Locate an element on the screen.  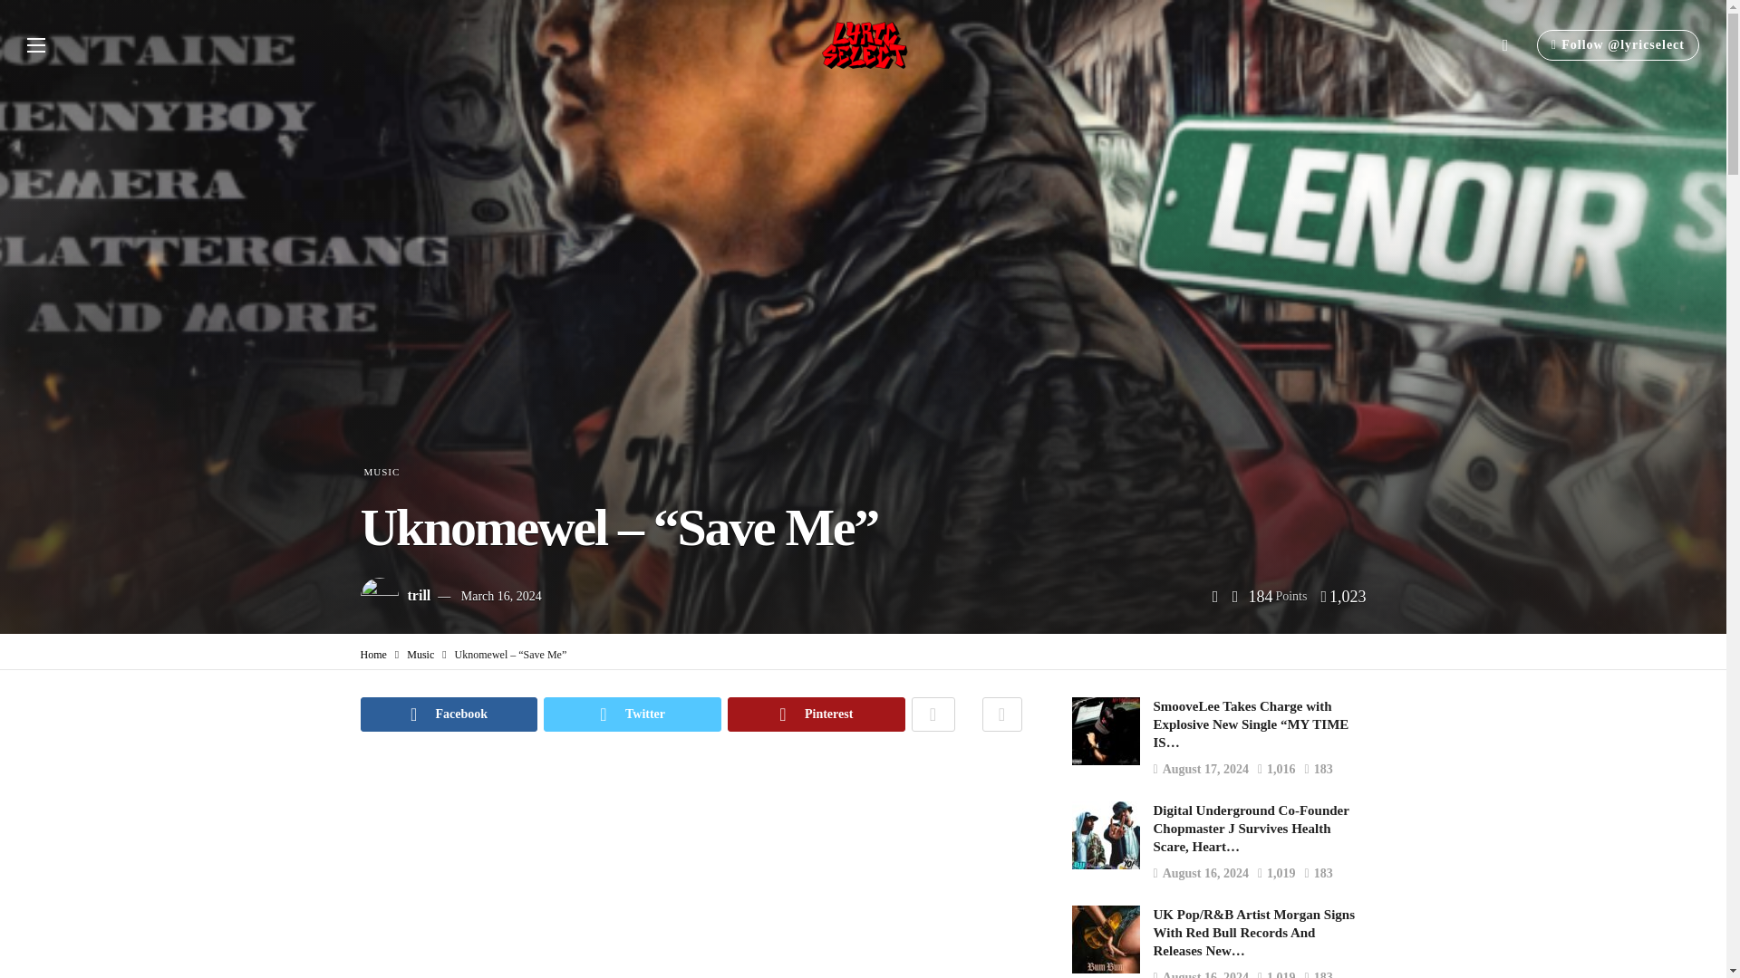
MUSIC is located at coordinates (381, 472).